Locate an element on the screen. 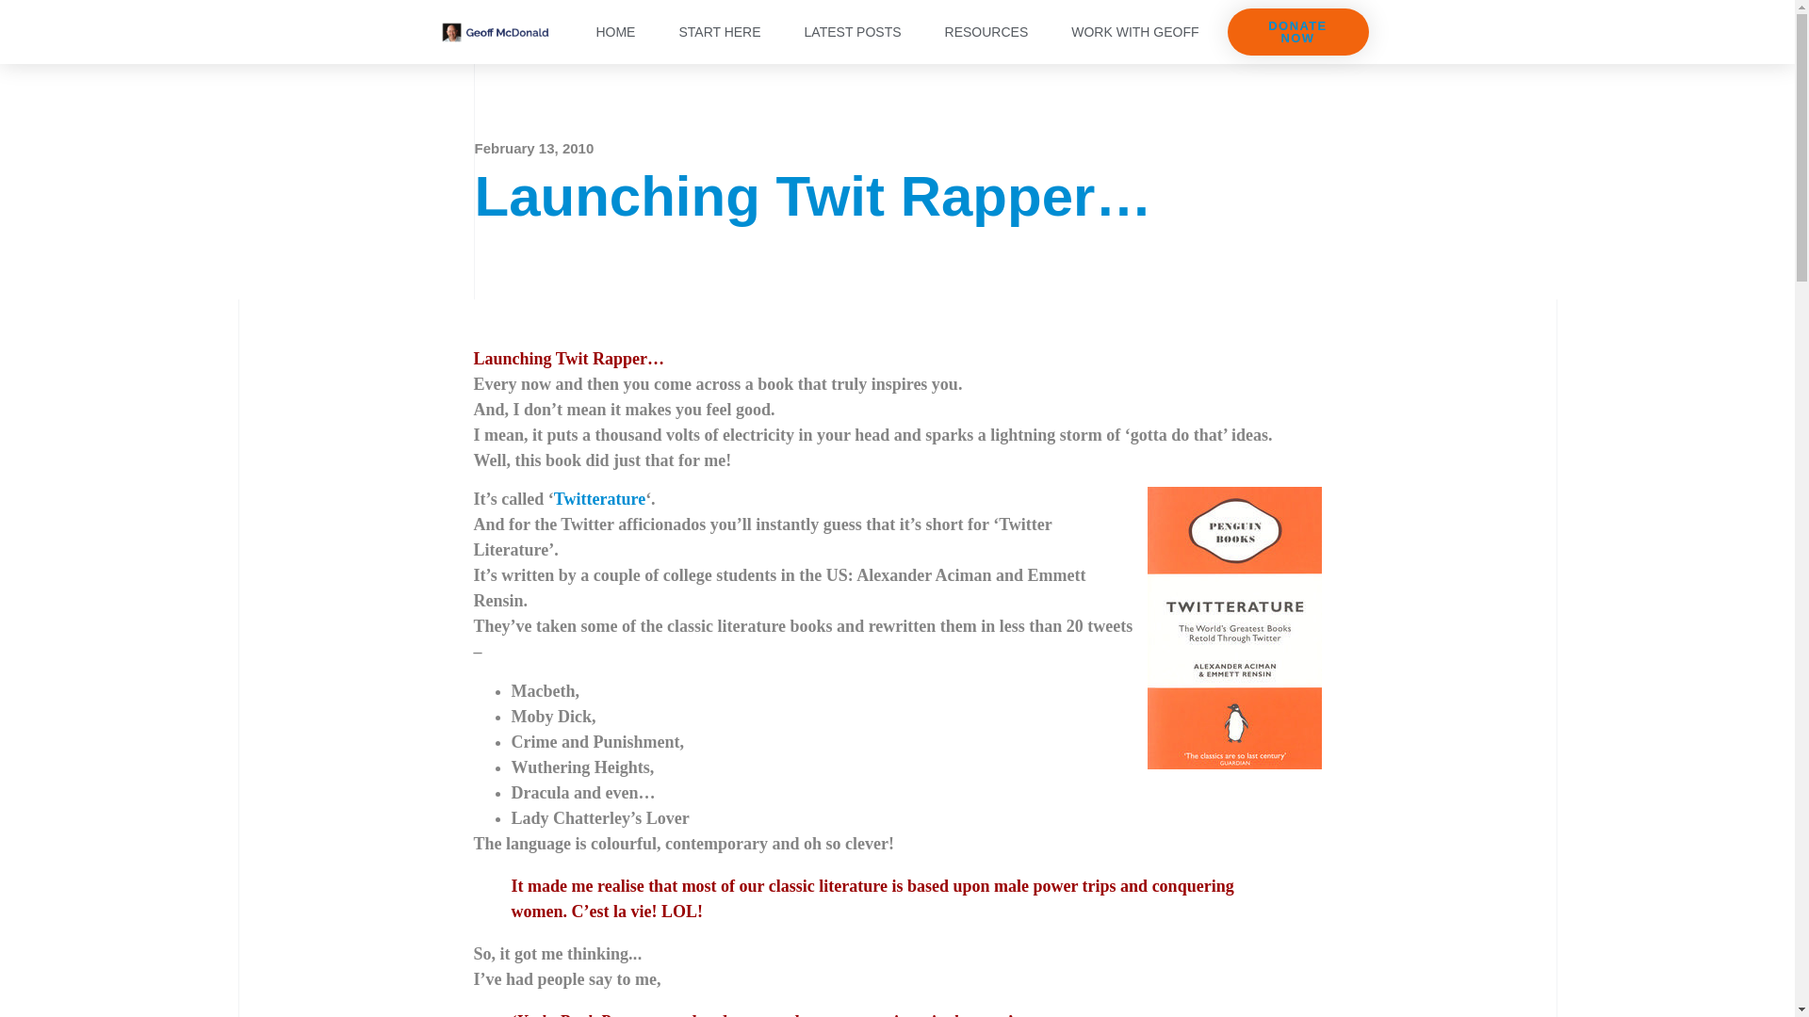 The width and height of the screenshot is (1809, 1017). WORK WITH GEOFF is located at coordinates (1134, 32).